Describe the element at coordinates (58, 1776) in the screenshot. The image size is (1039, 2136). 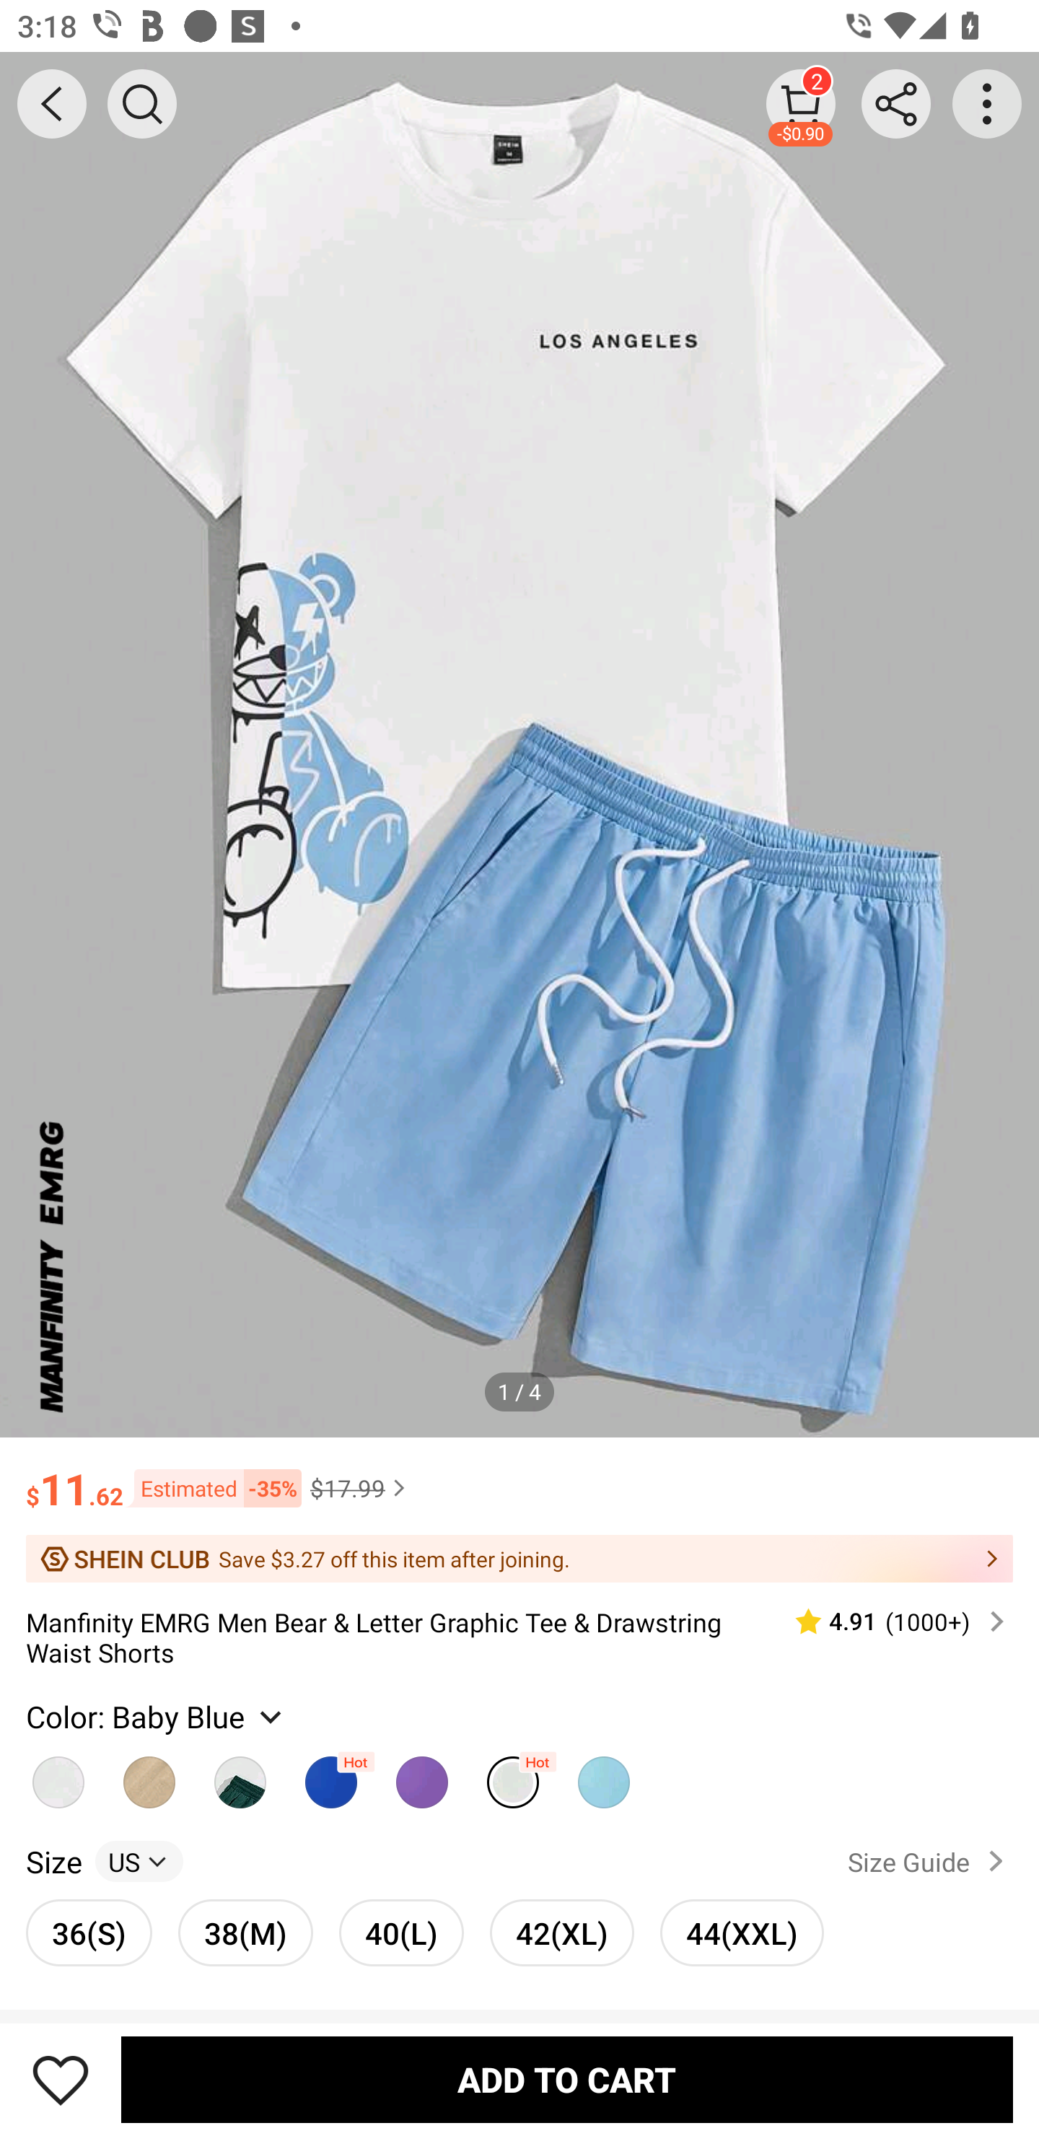
I see `Khaki` at that location.